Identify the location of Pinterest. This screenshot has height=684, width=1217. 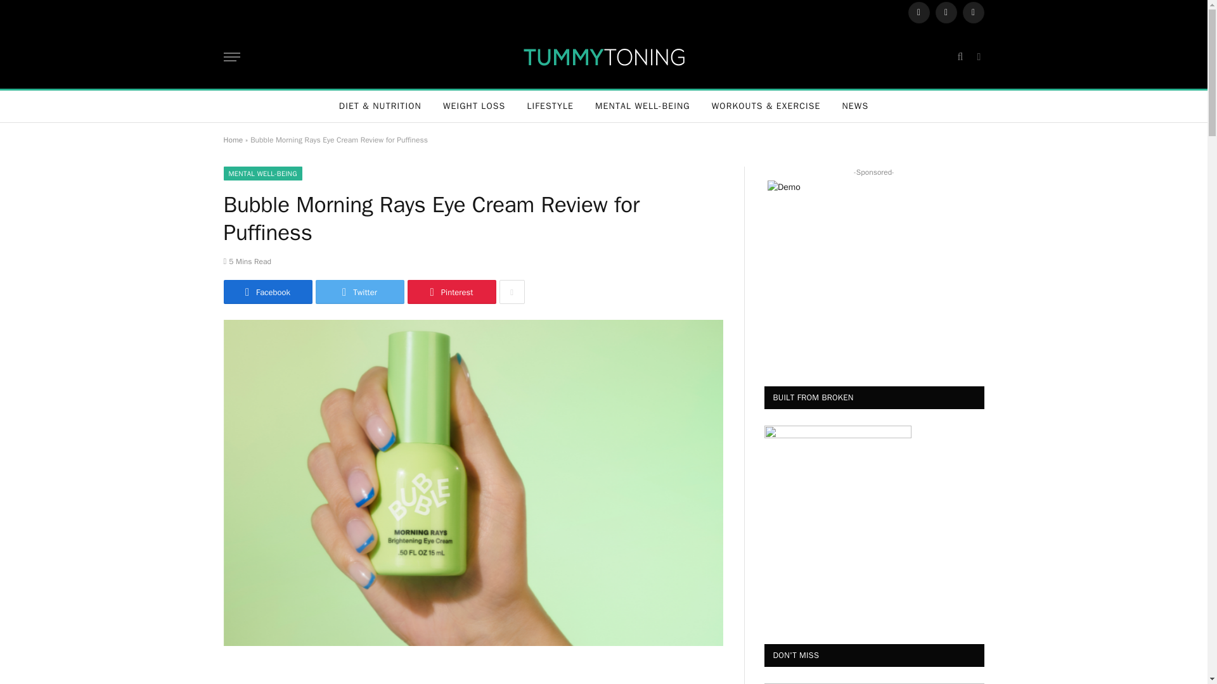
(451, 291).